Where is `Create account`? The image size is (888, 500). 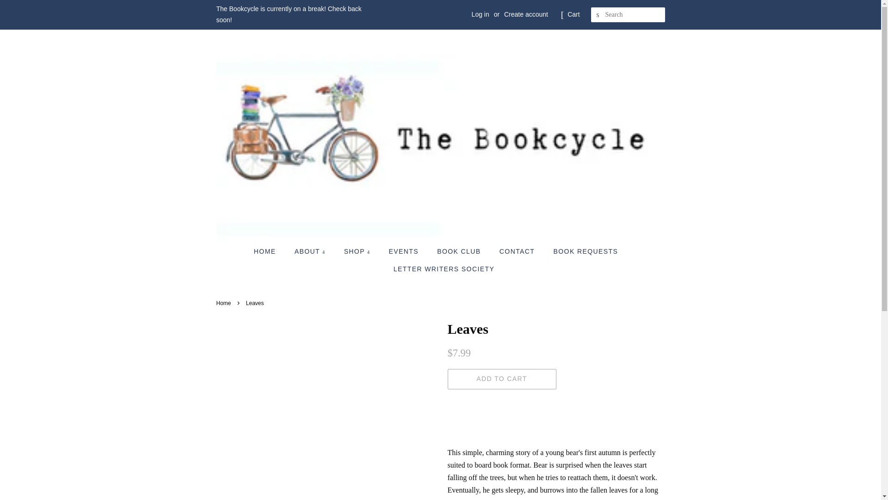 Create account is located at coordinates (526, 14).